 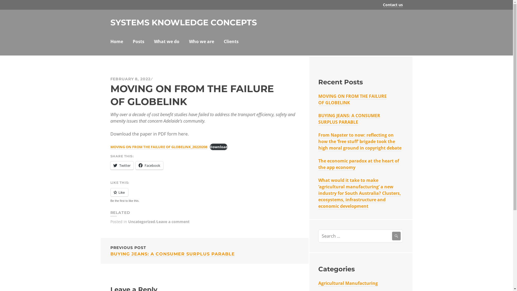 I want to click on Facebook, so click(x=149, y=165).